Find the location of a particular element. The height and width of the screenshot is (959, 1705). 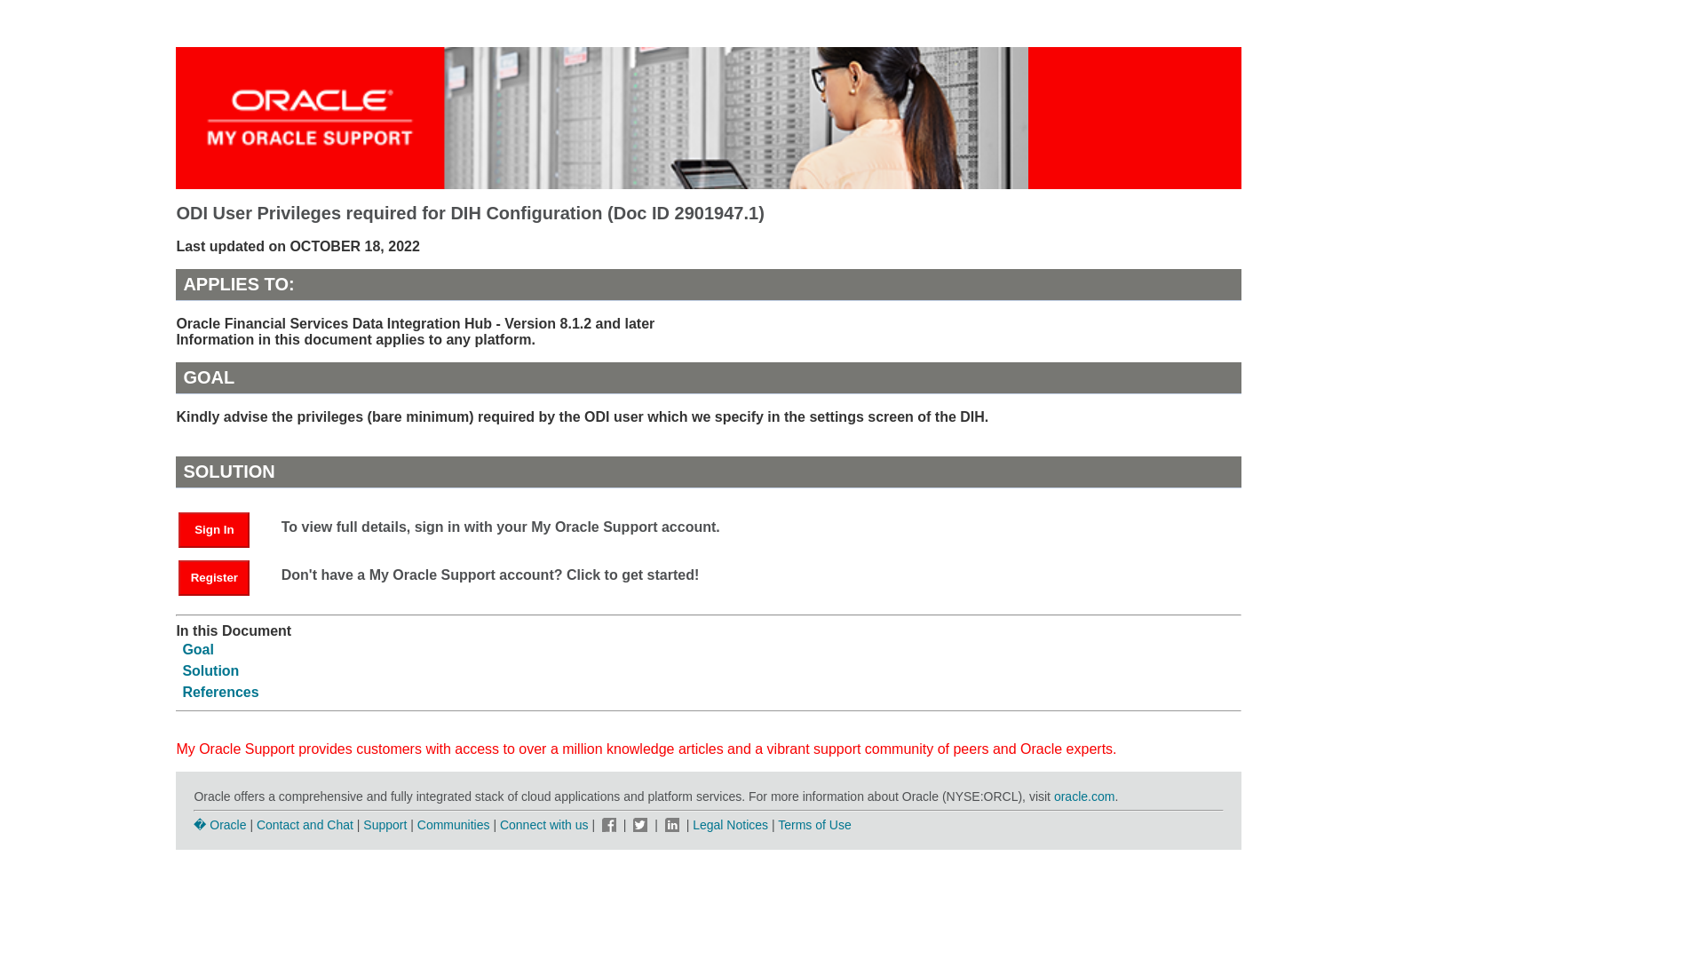

Connect with us is located at coordinates (545, 825).